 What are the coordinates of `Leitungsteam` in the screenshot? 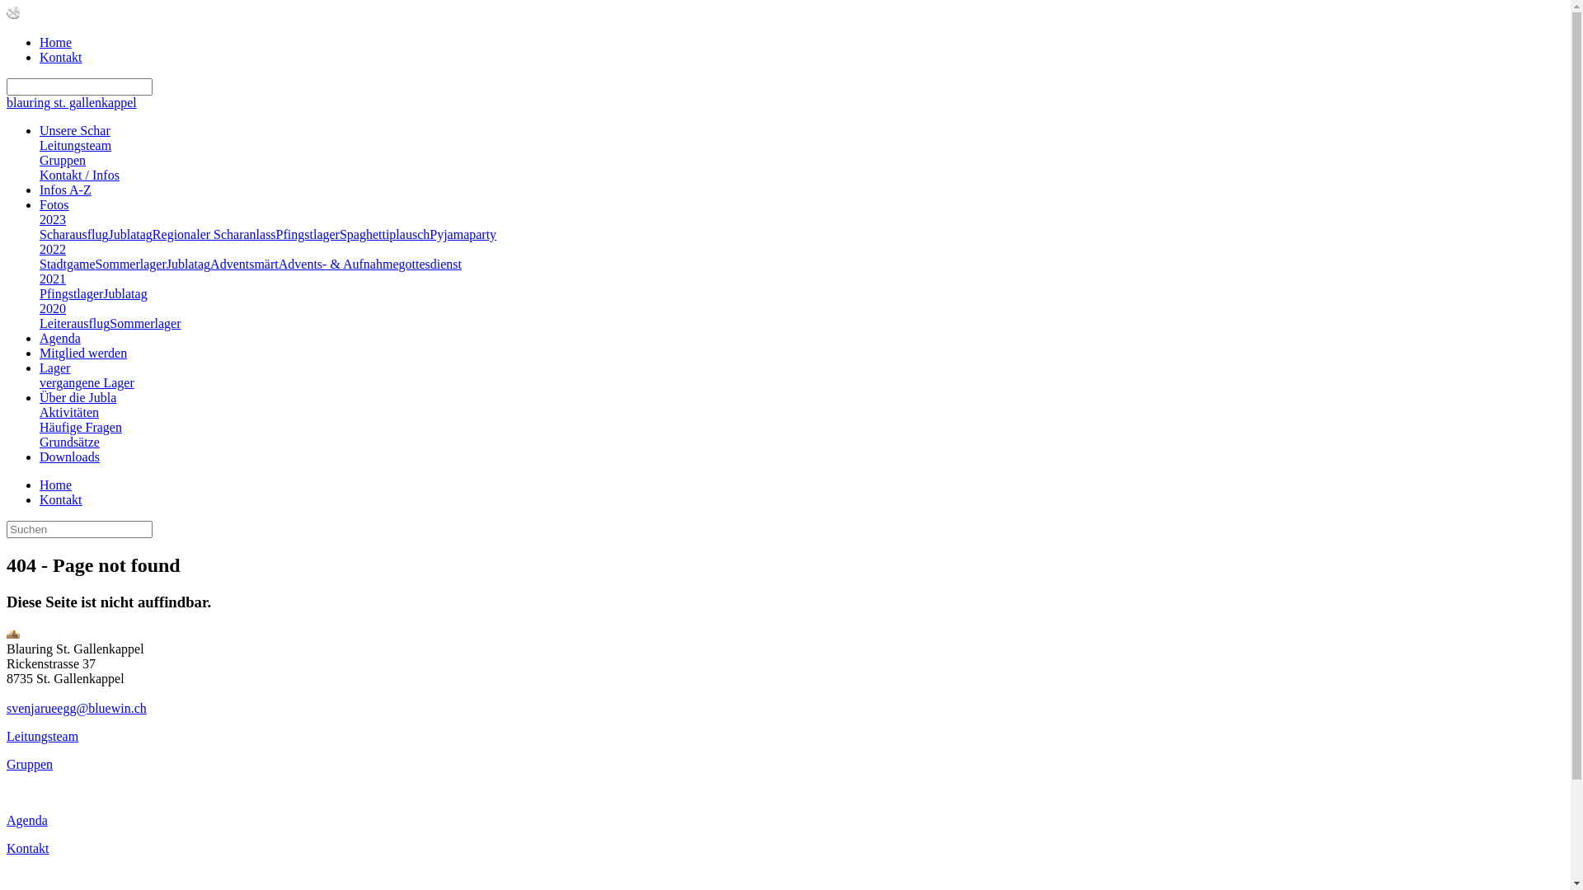 It's located at (43, 737).